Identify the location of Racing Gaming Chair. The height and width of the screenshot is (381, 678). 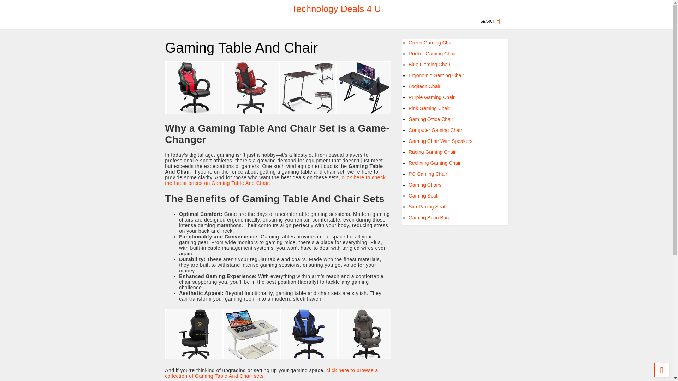
(432, 152).